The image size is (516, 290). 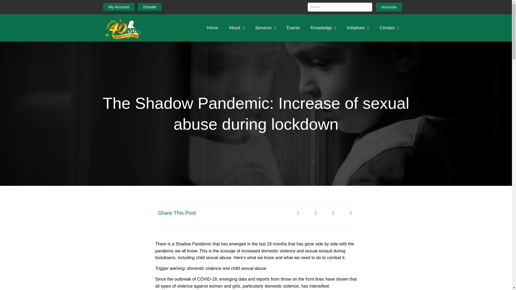 What do you see at coordinates (293, 28) in the screenshot?
I see `Events` at bounding box center [293, 28].